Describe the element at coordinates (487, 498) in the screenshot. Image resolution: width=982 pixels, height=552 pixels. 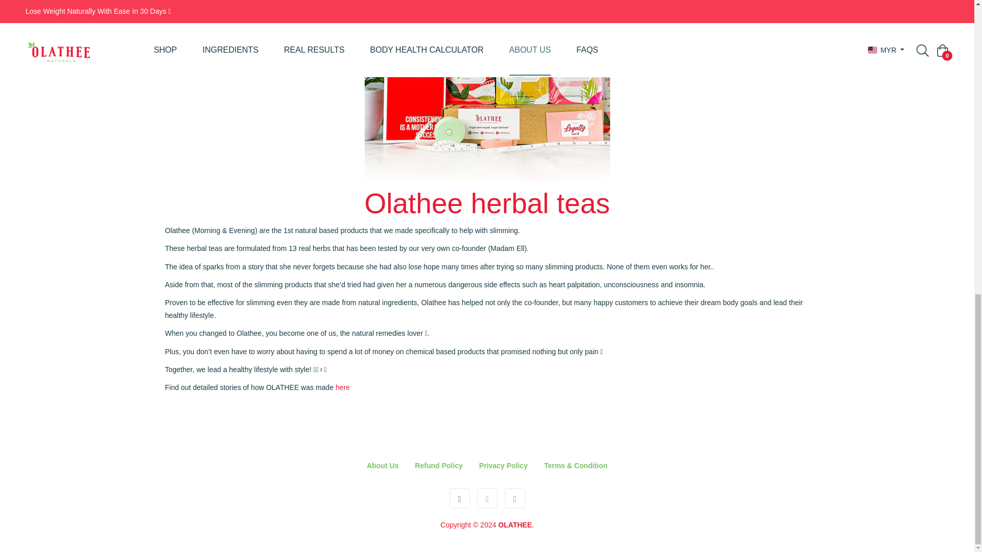
I see `OLATHEE on Twitter` at that location.